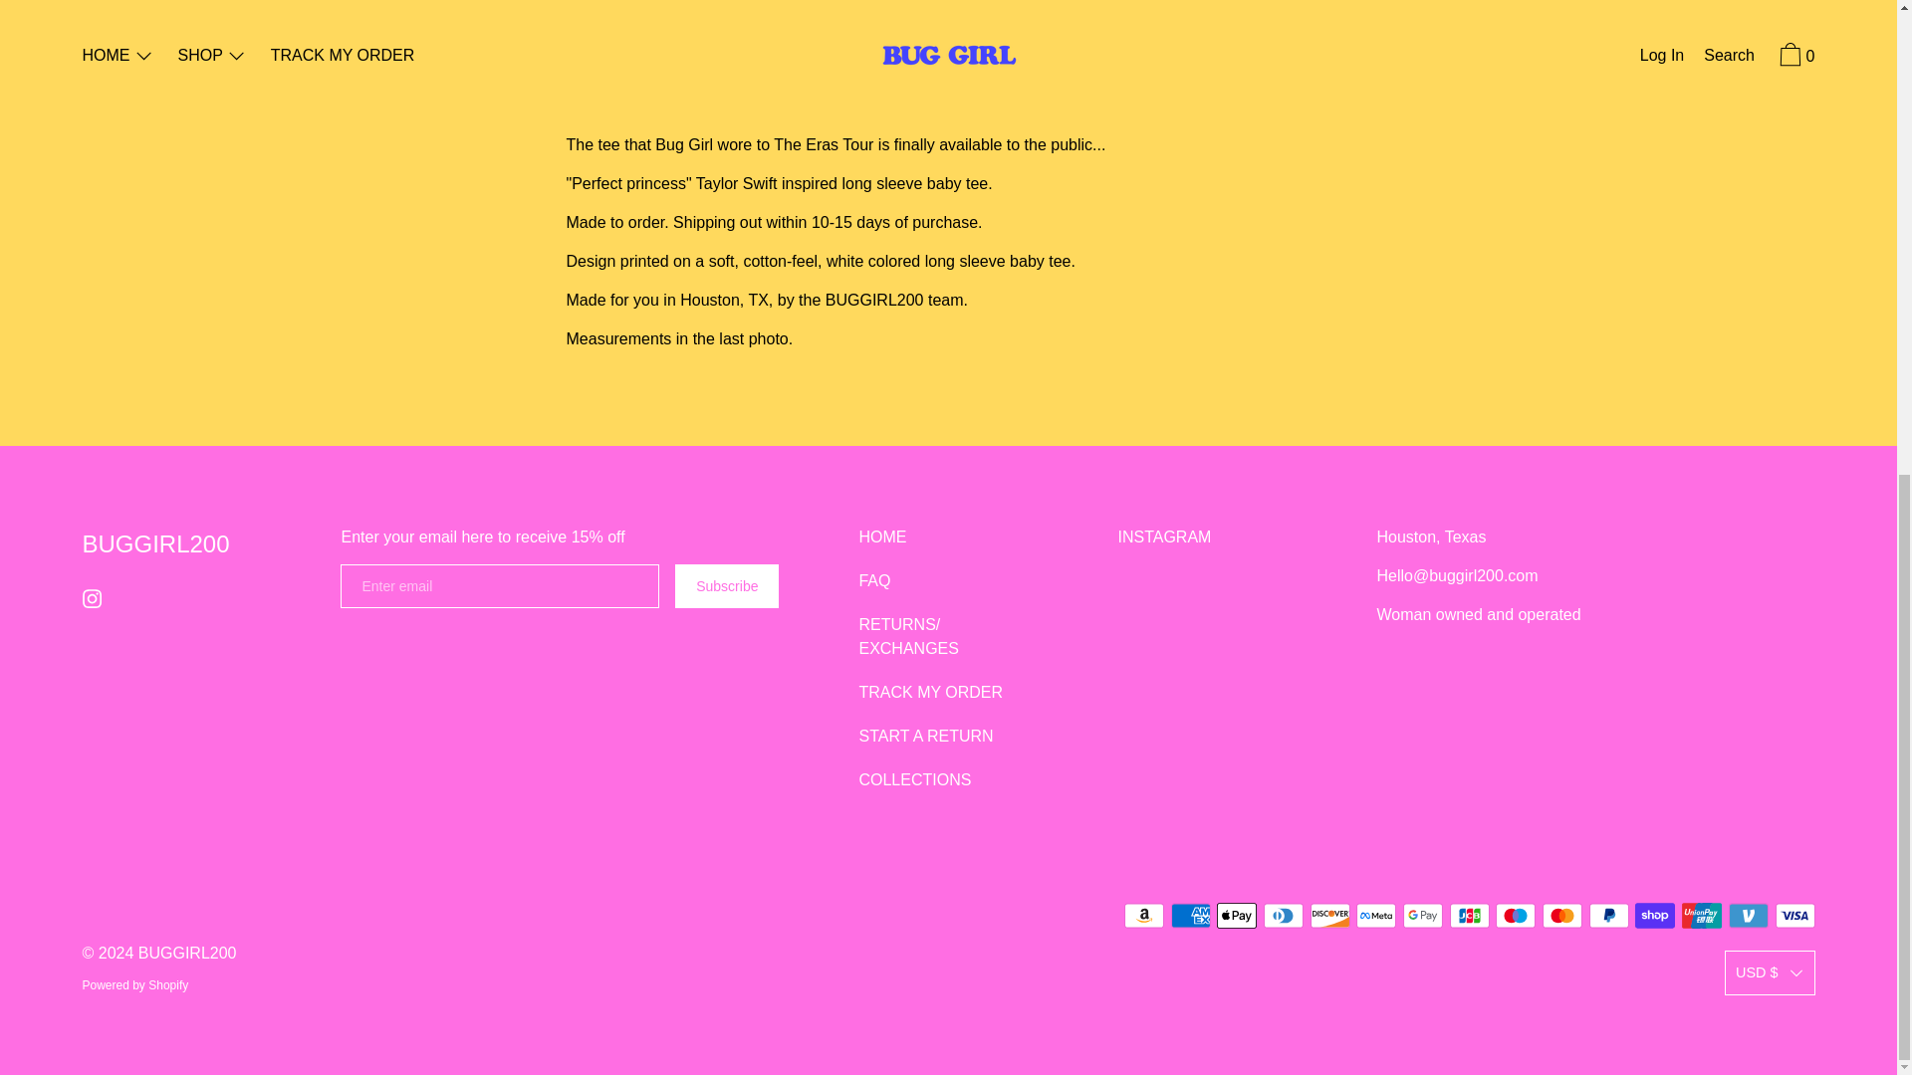 The height and width of the screenshot is (1075, 1912). Describe the element at coordinates (1375, 916) in the screenshot. I see `Meta Pay` at that location.